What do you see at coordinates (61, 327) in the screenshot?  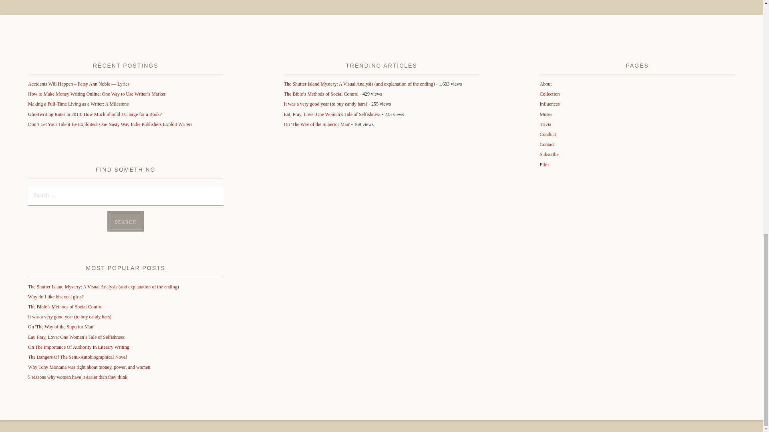 I see `On 'The Way of the Superior Man'` at bounding box center [61, 327].